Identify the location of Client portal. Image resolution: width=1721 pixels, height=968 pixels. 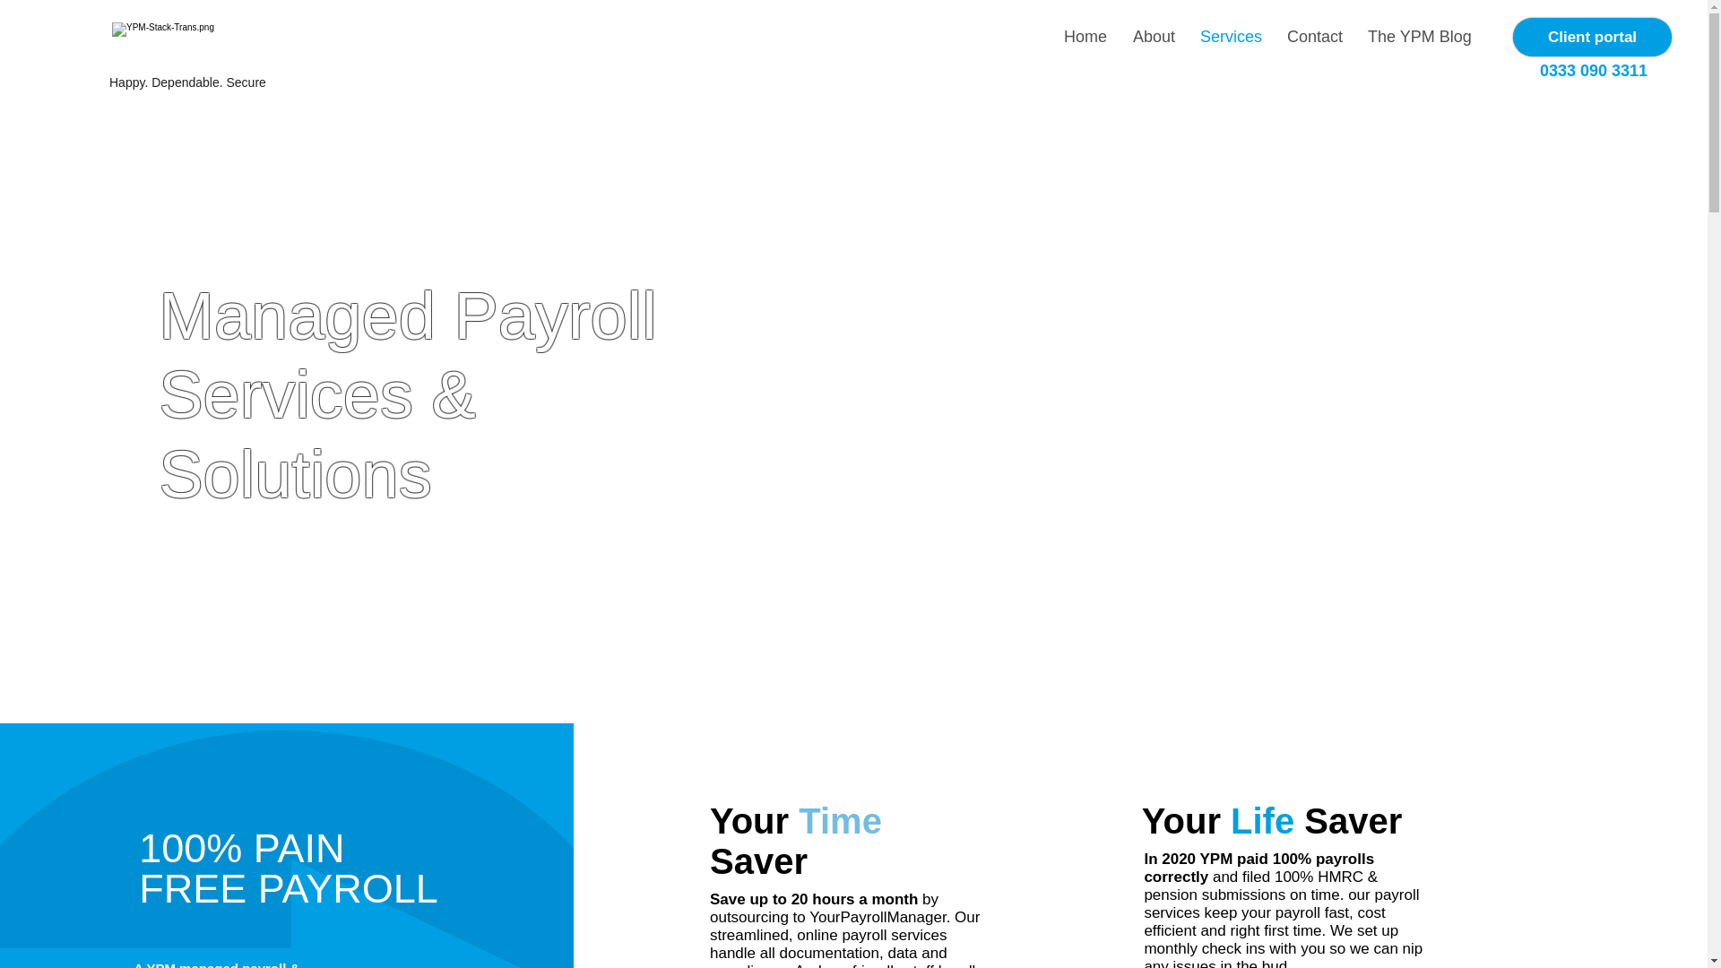
(1592, 37).